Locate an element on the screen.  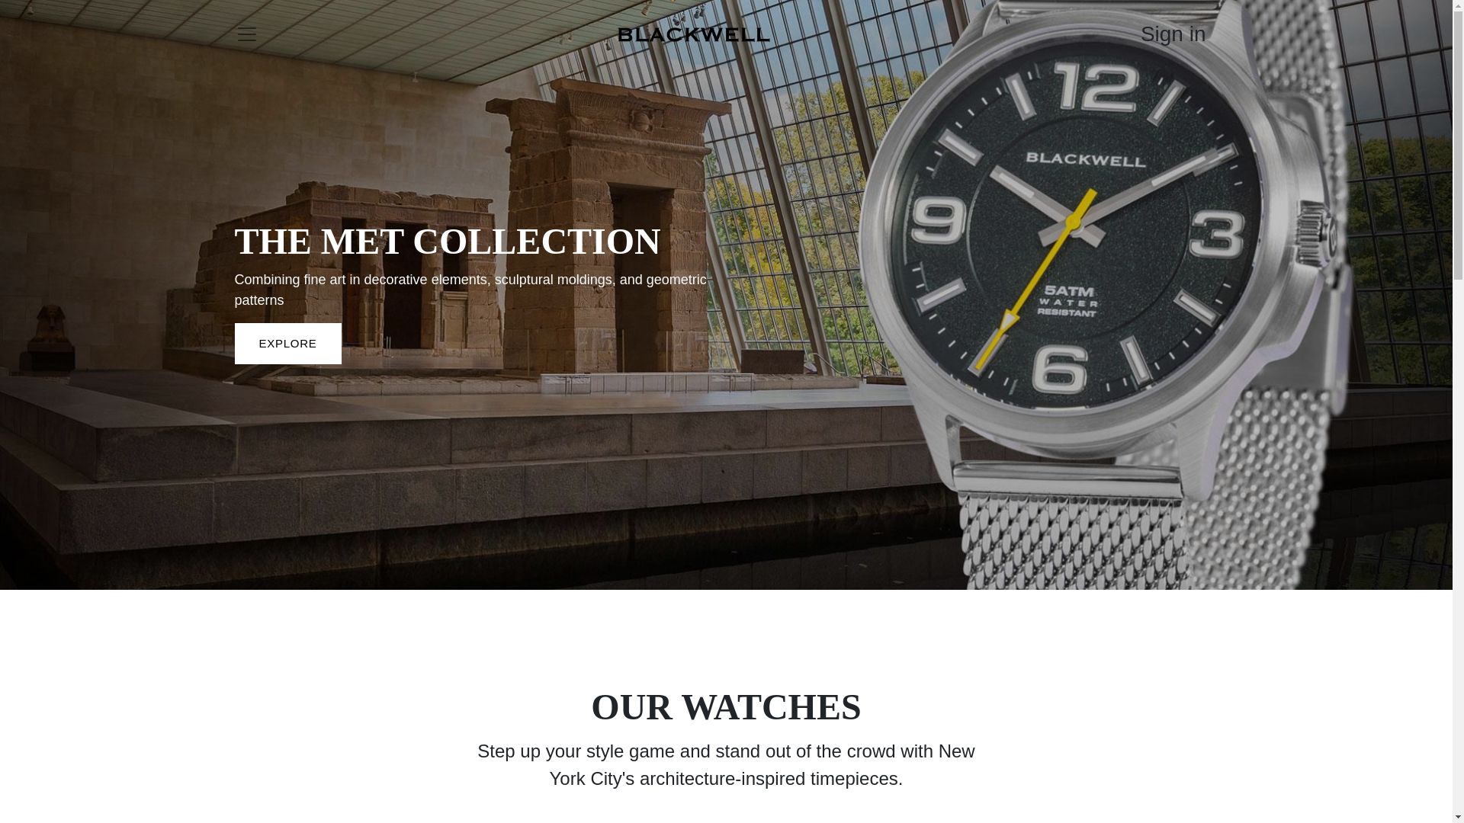
Sign in is located at coordinates (1173, 34).